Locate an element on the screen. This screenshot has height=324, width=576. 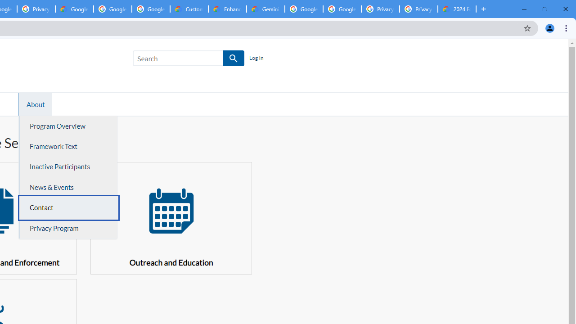
Google Cloud Platform is located at coordinates (304, 9).